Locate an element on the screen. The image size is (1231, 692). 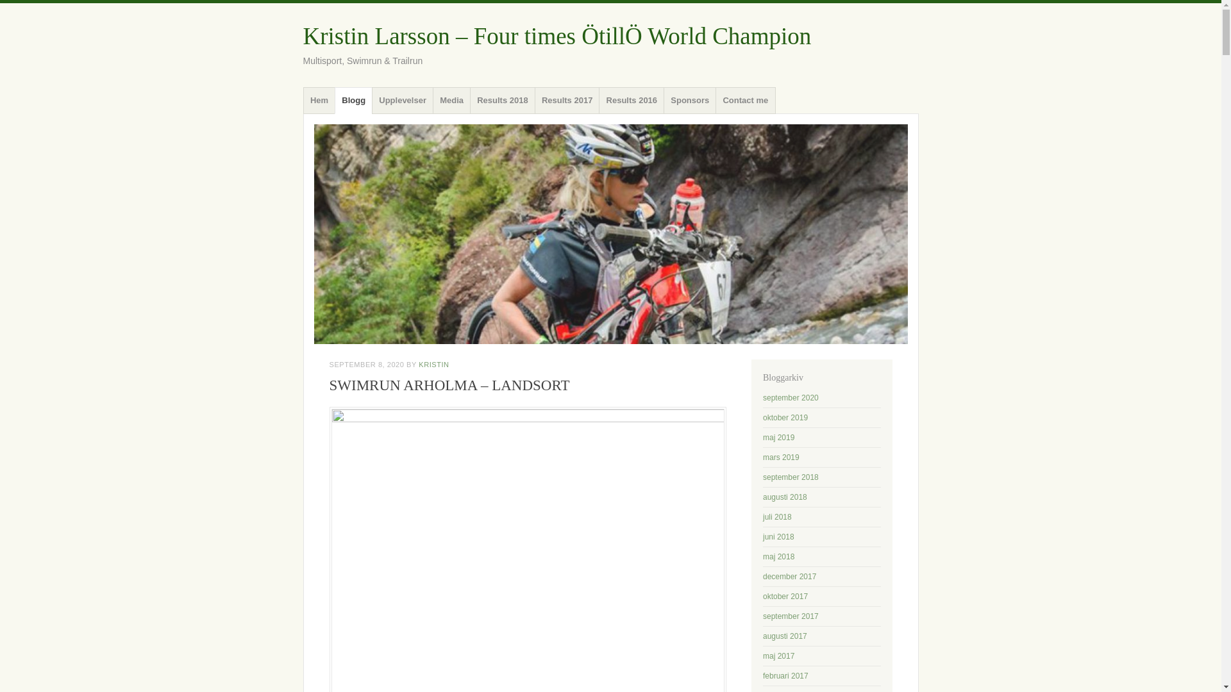
Blogg is located at coordinates (354, 101).